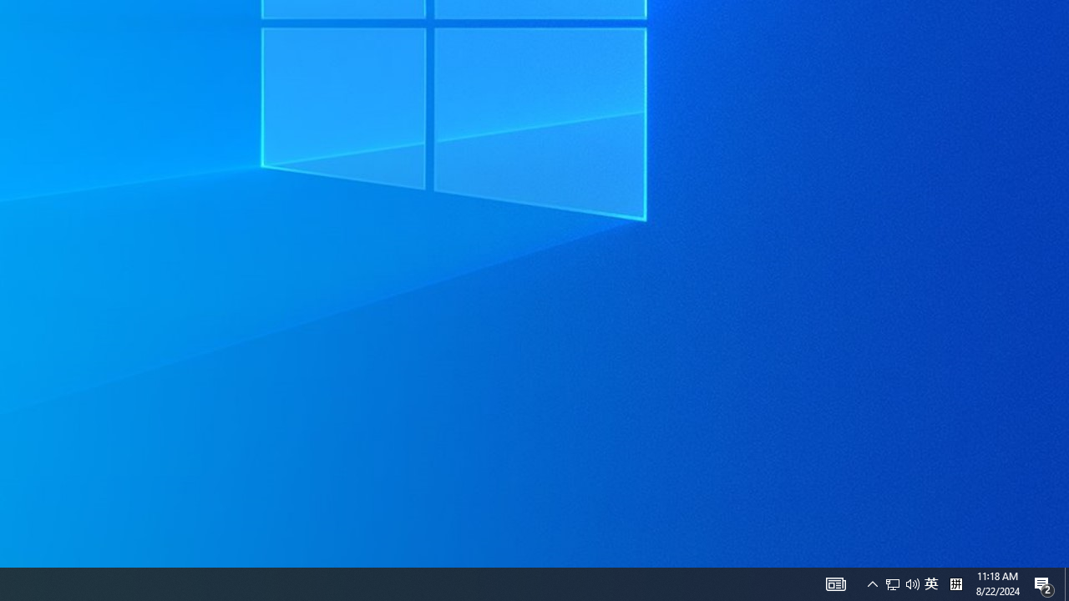  Describe the element at coordinates (1044, 584) in the screenshot. I see `Tray Input Indicator - Chinese (Simplified, China)` at that location.